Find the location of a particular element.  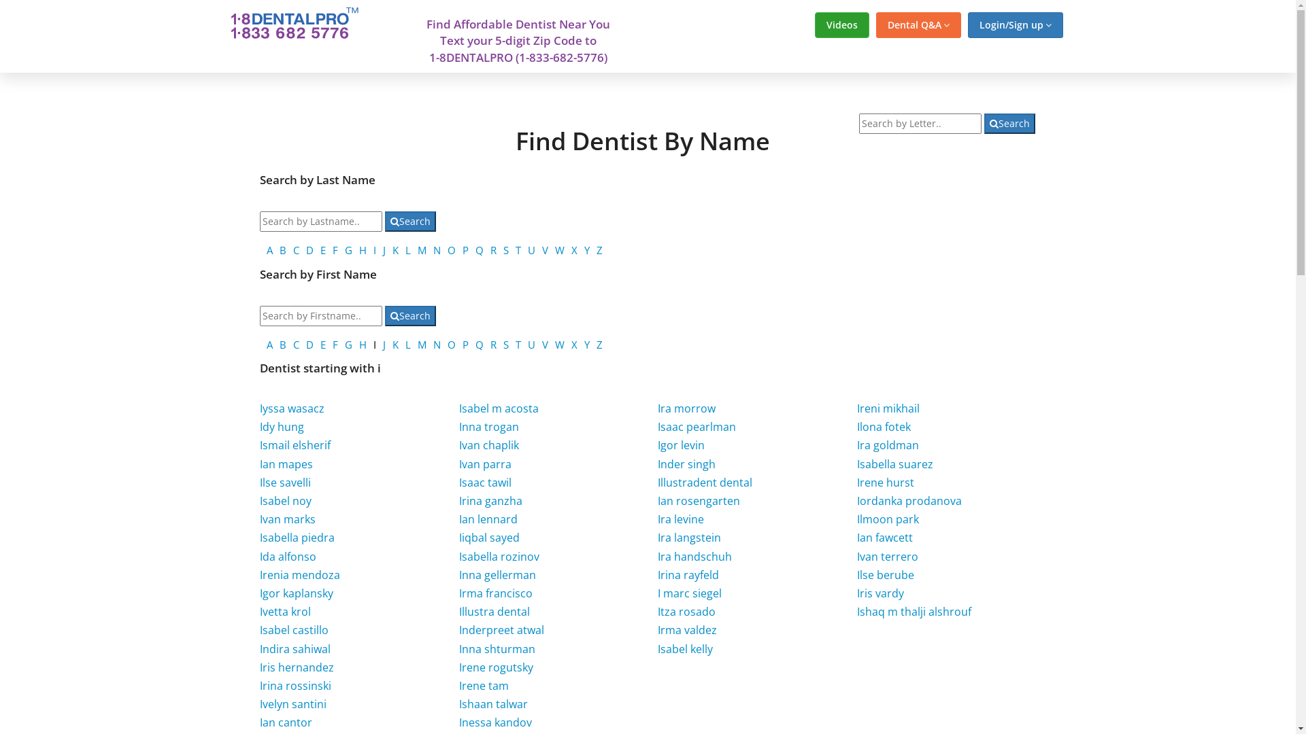

Irene tam is located at coordinates (484, 686).